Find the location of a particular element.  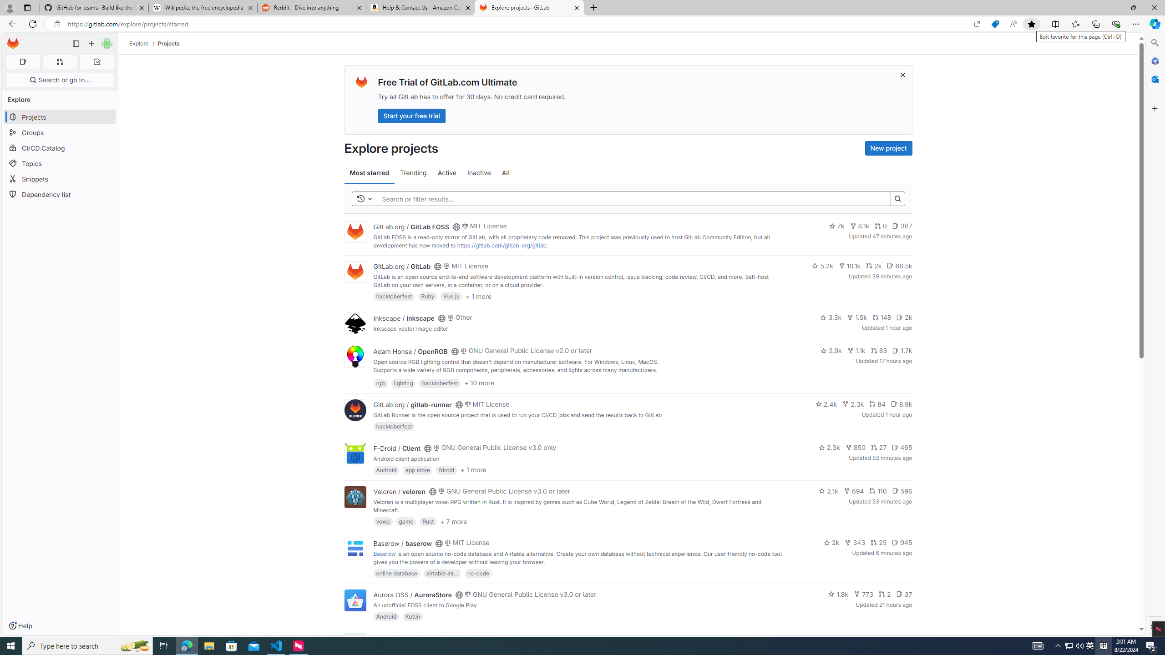

+ 1 more is located at coordinates (473, 470).